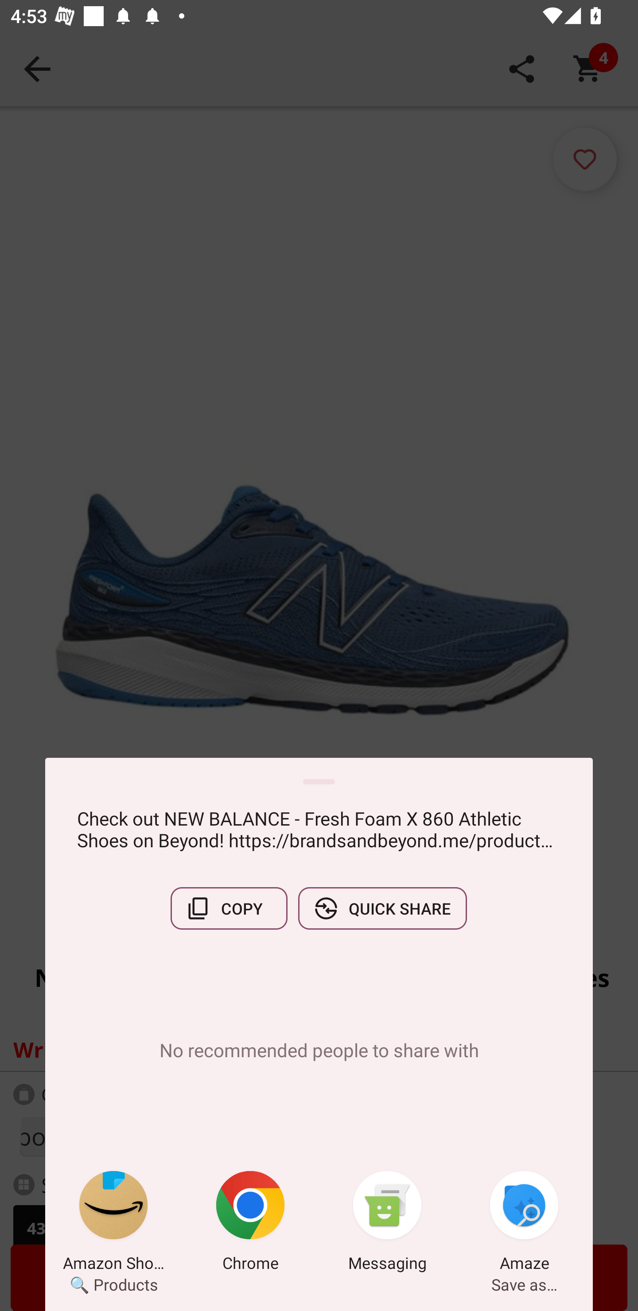 This screenshot has height=1311, width=638. I want to click on COPY, so click(229, 908).